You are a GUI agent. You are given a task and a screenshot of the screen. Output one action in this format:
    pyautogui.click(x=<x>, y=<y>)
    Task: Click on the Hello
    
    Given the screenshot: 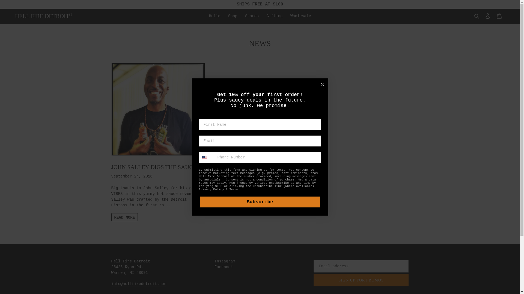 What is the action you would take?
    pyautogui.click(x=215, y=16)
    